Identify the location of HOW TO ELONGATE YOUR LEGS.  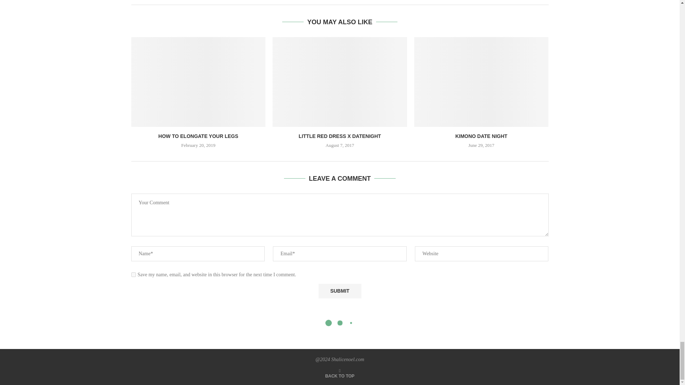
(198, 136).